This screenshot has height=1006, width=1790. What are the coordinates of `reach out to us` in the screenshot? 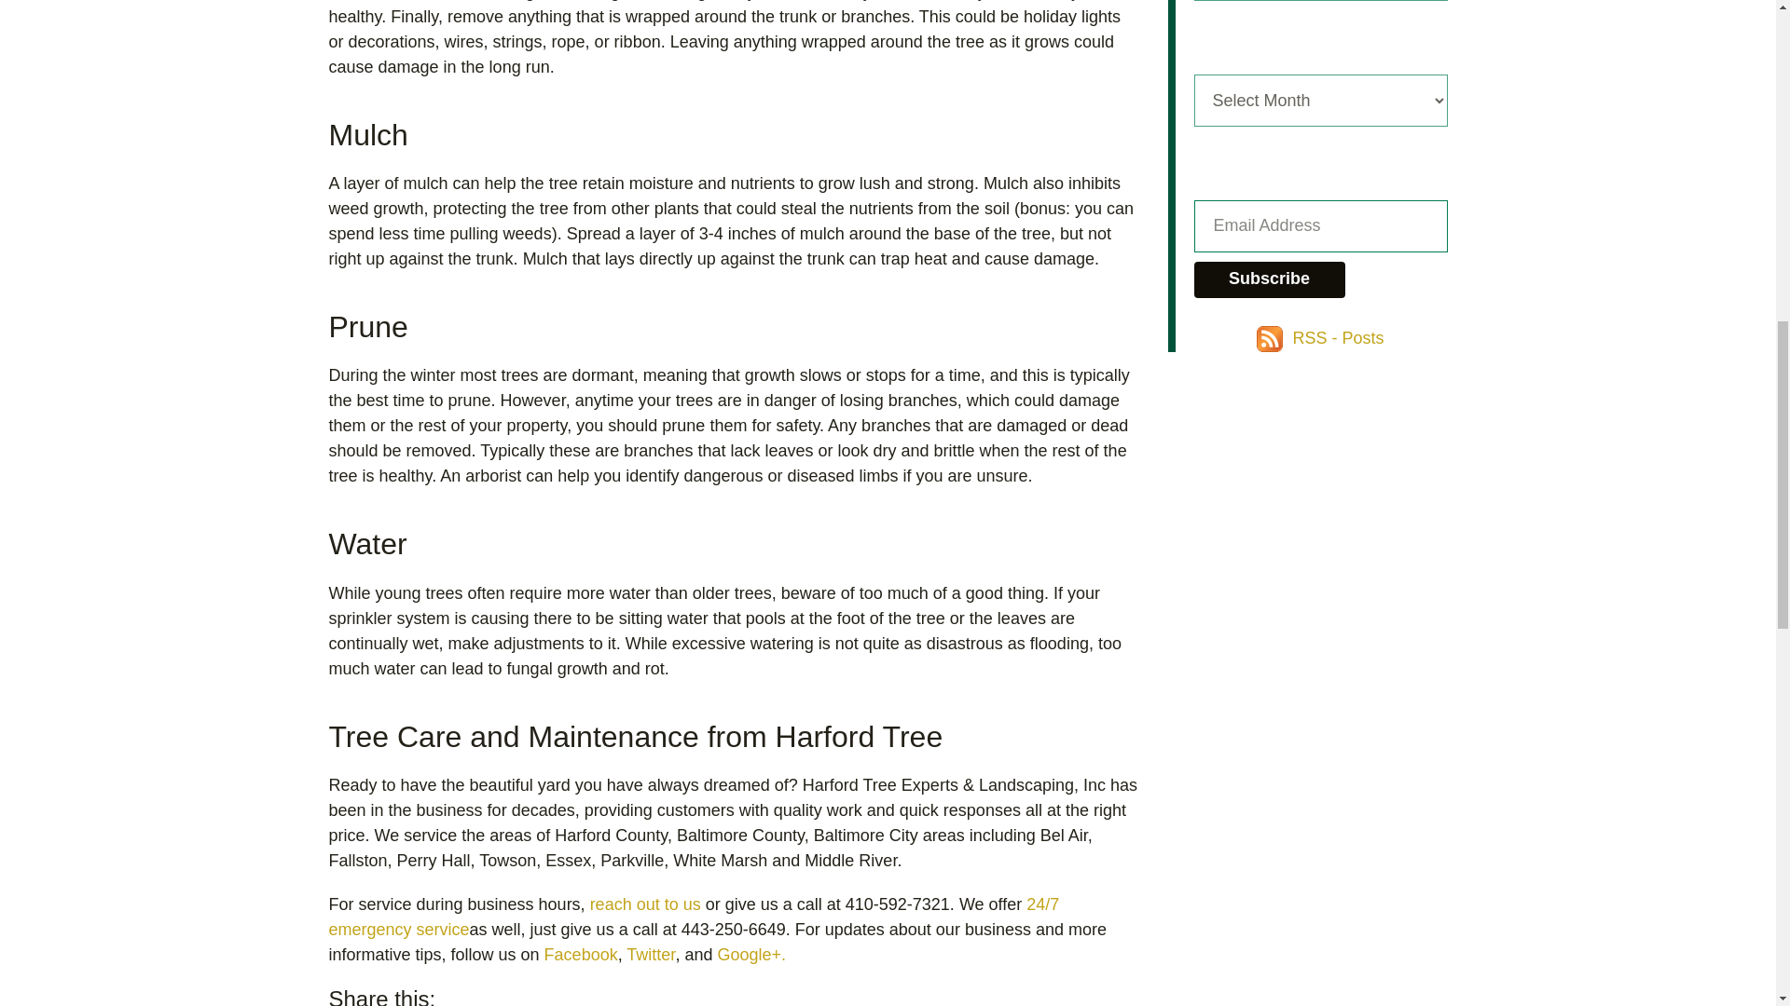 It's located at (645, 904).